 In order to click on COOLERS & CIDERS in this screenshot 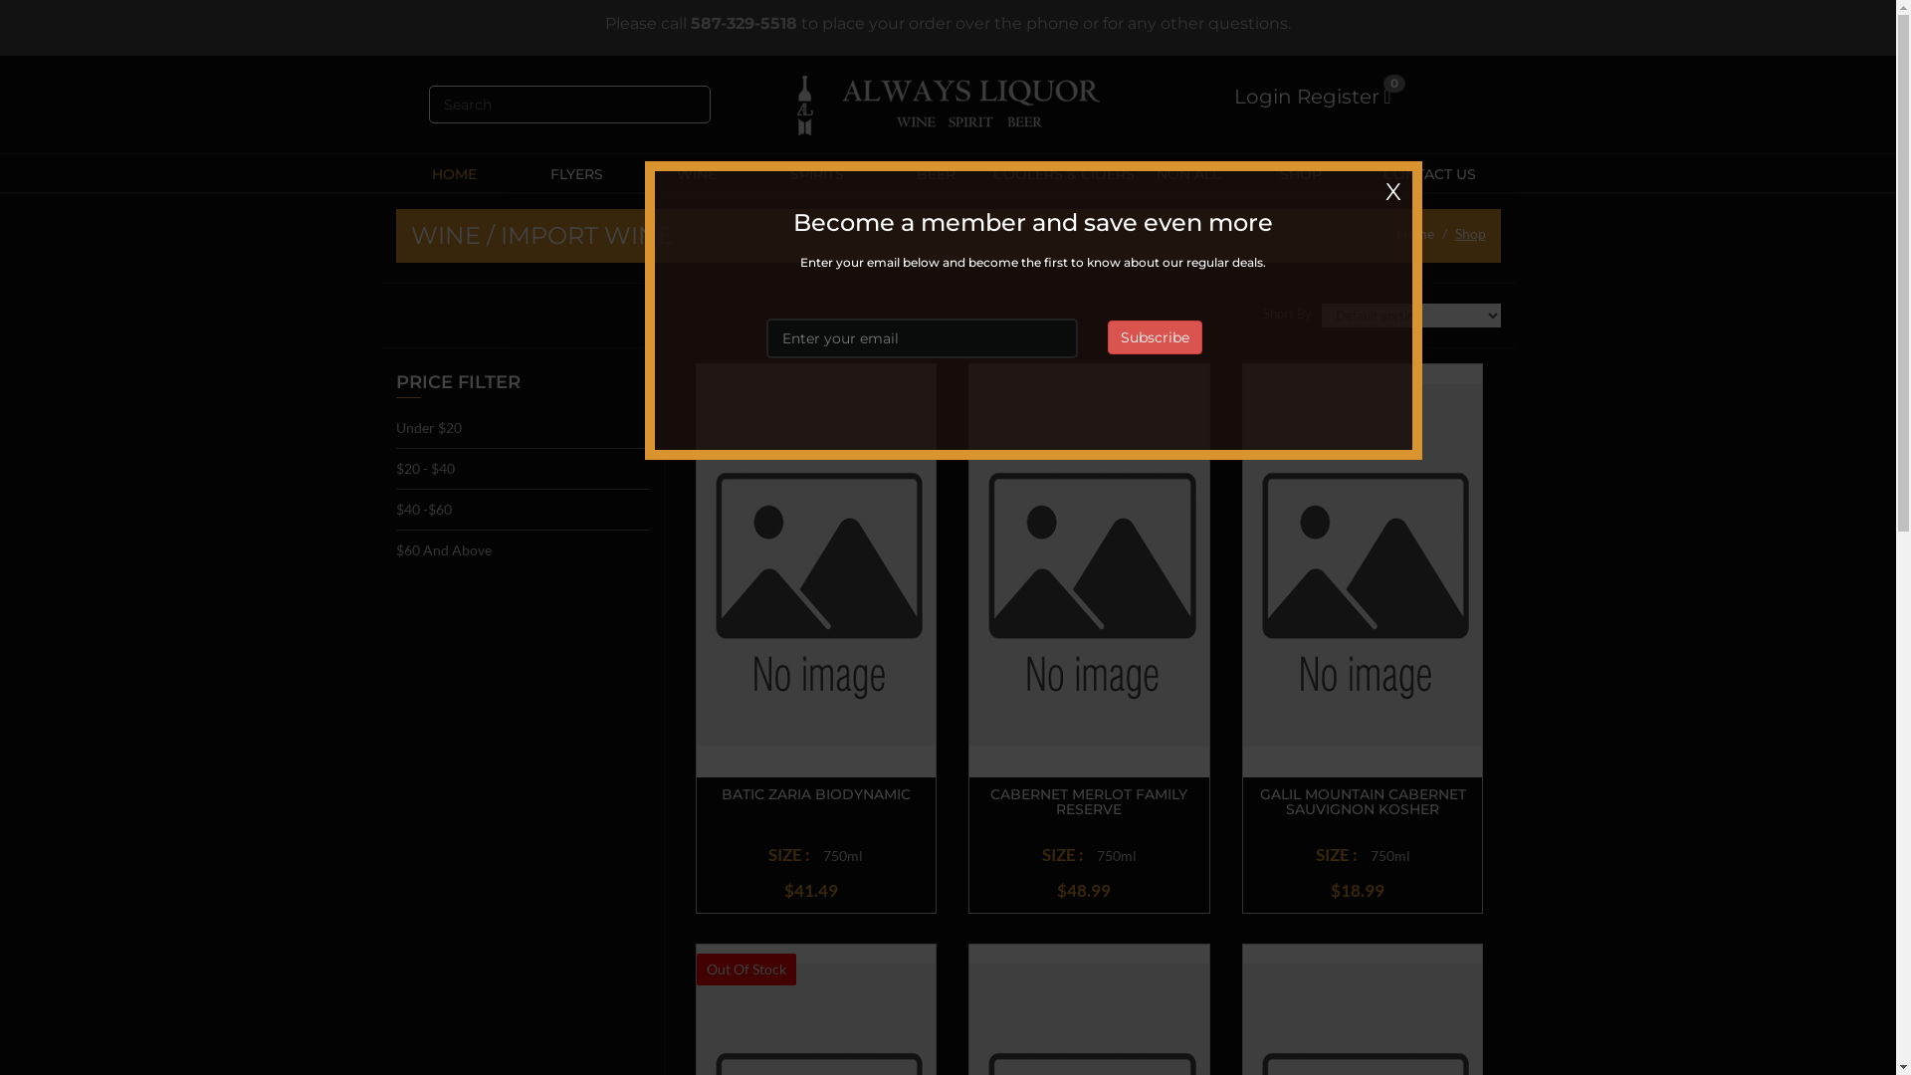, I will do `click(1064, 174)`.